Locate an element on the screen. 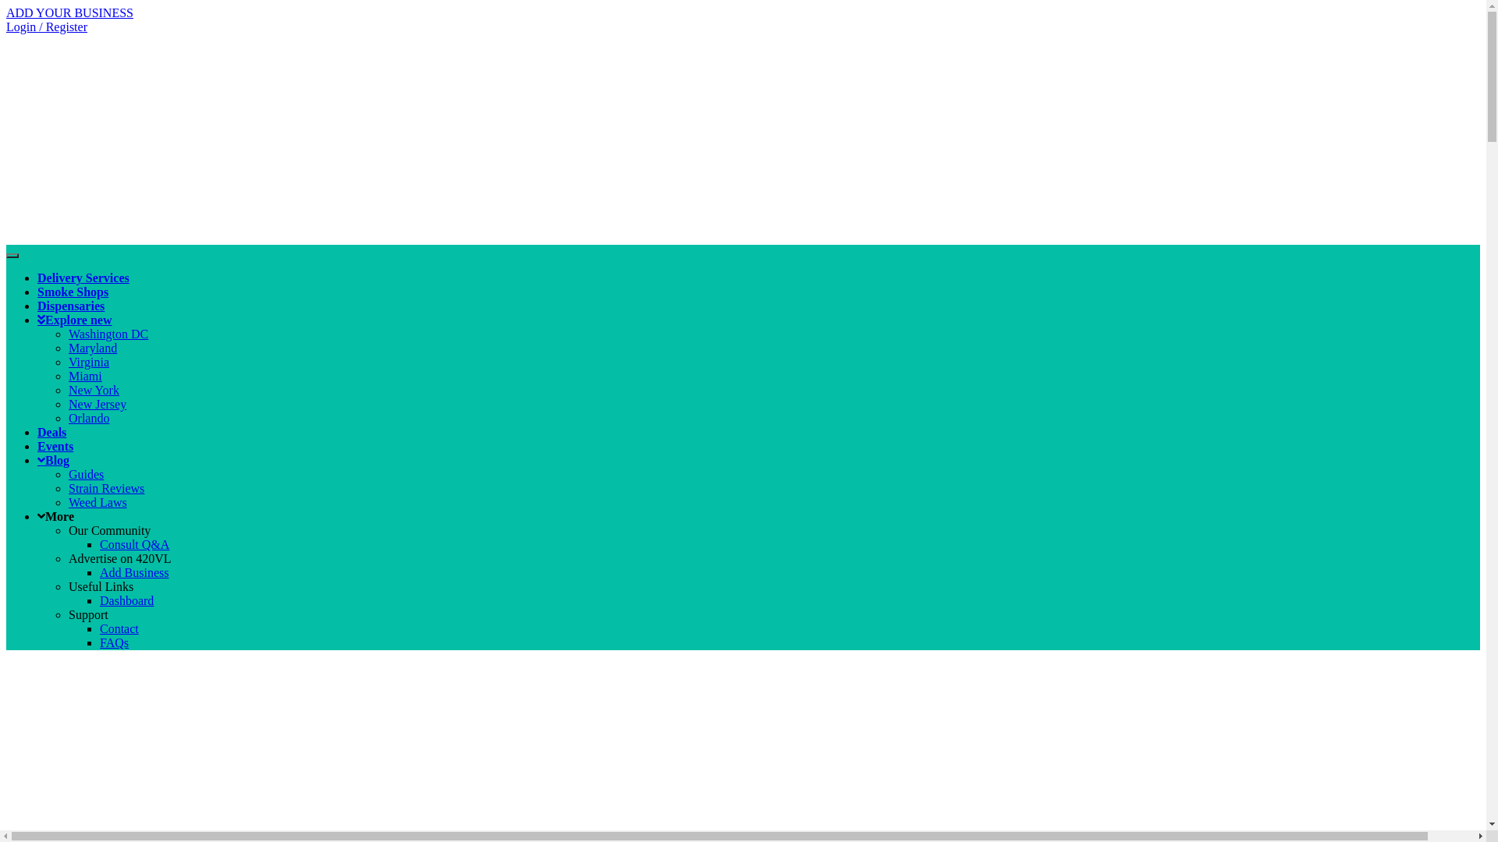 The image size is (1498, 842). New Jersey is located at coordinates (98, 404).